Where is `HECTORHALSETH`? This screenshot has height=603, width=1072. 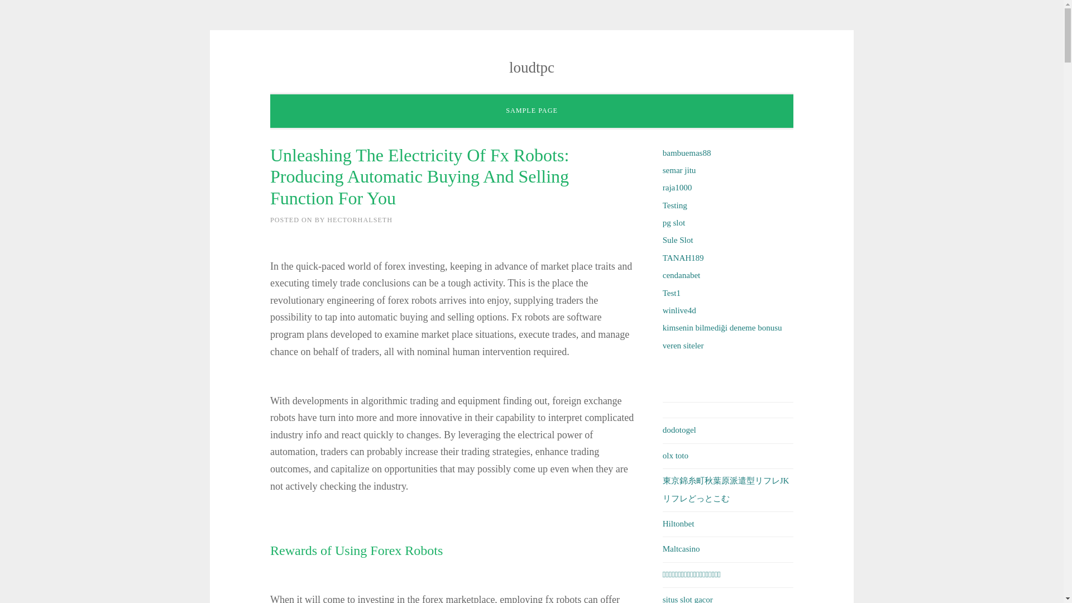 HECTORHALSETH is located at coordinates (360, 219).